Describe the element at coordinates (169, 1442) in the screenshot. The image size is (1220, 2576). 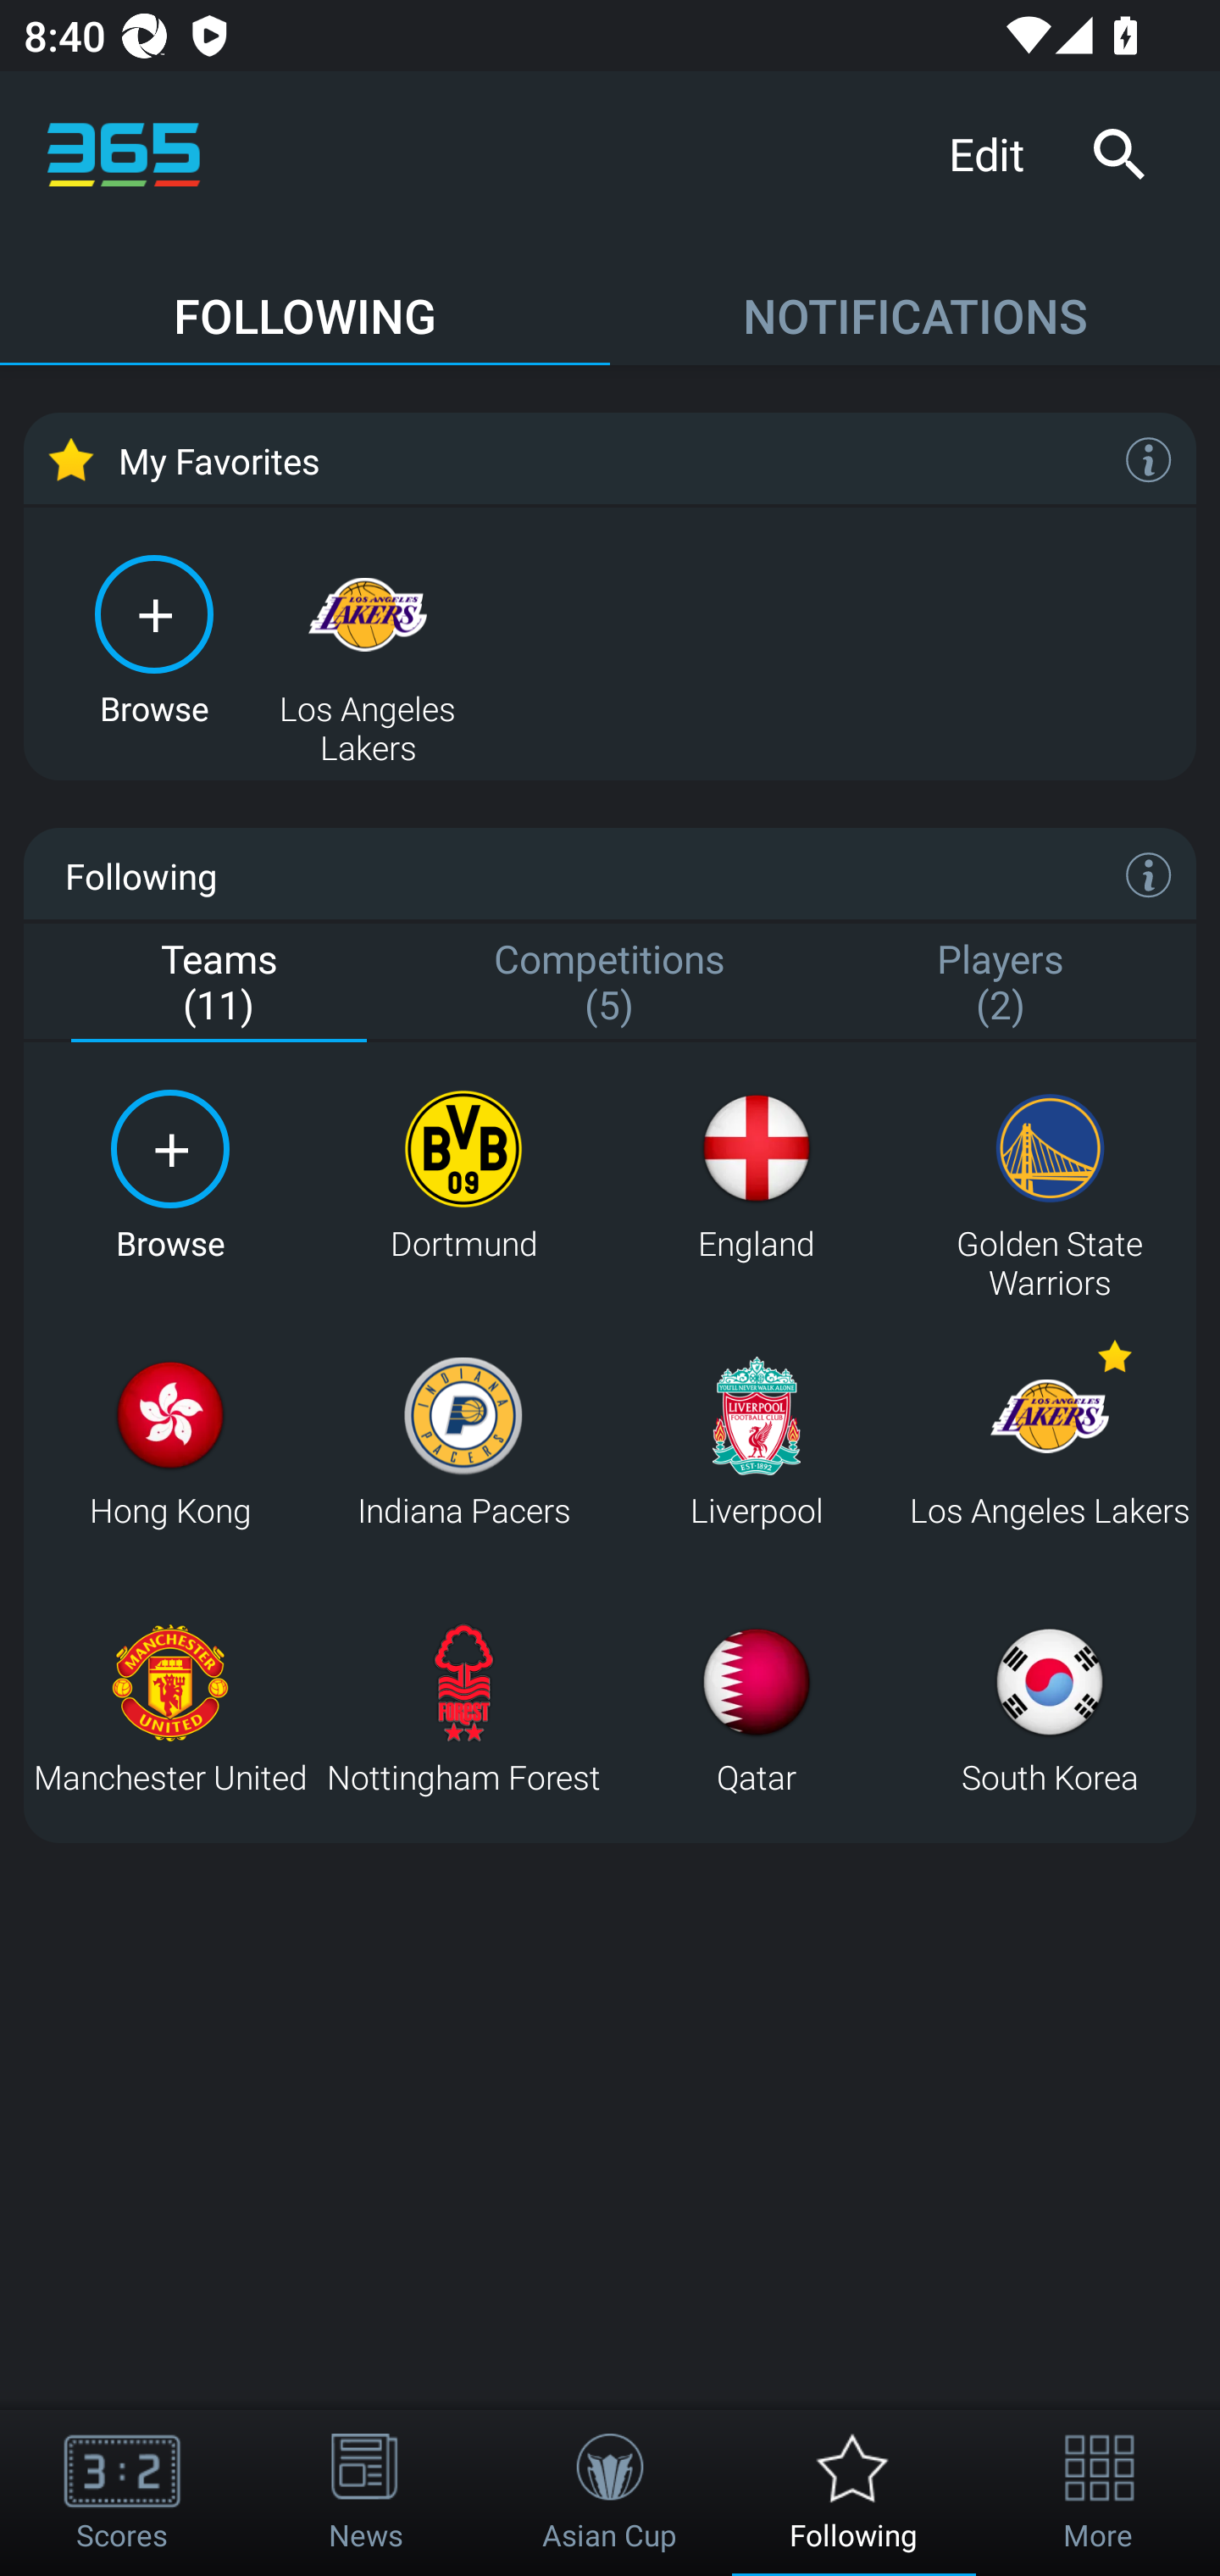
I see `Hong Kong` at that location.